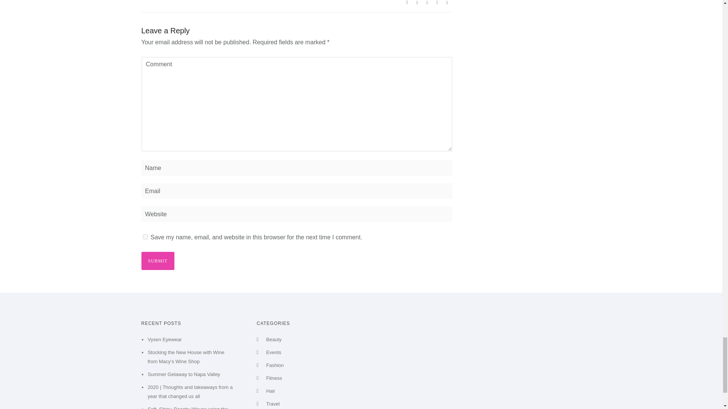  Describe the element at coordinates (157, 261) in the screenshot. I see `Submit` at that location.